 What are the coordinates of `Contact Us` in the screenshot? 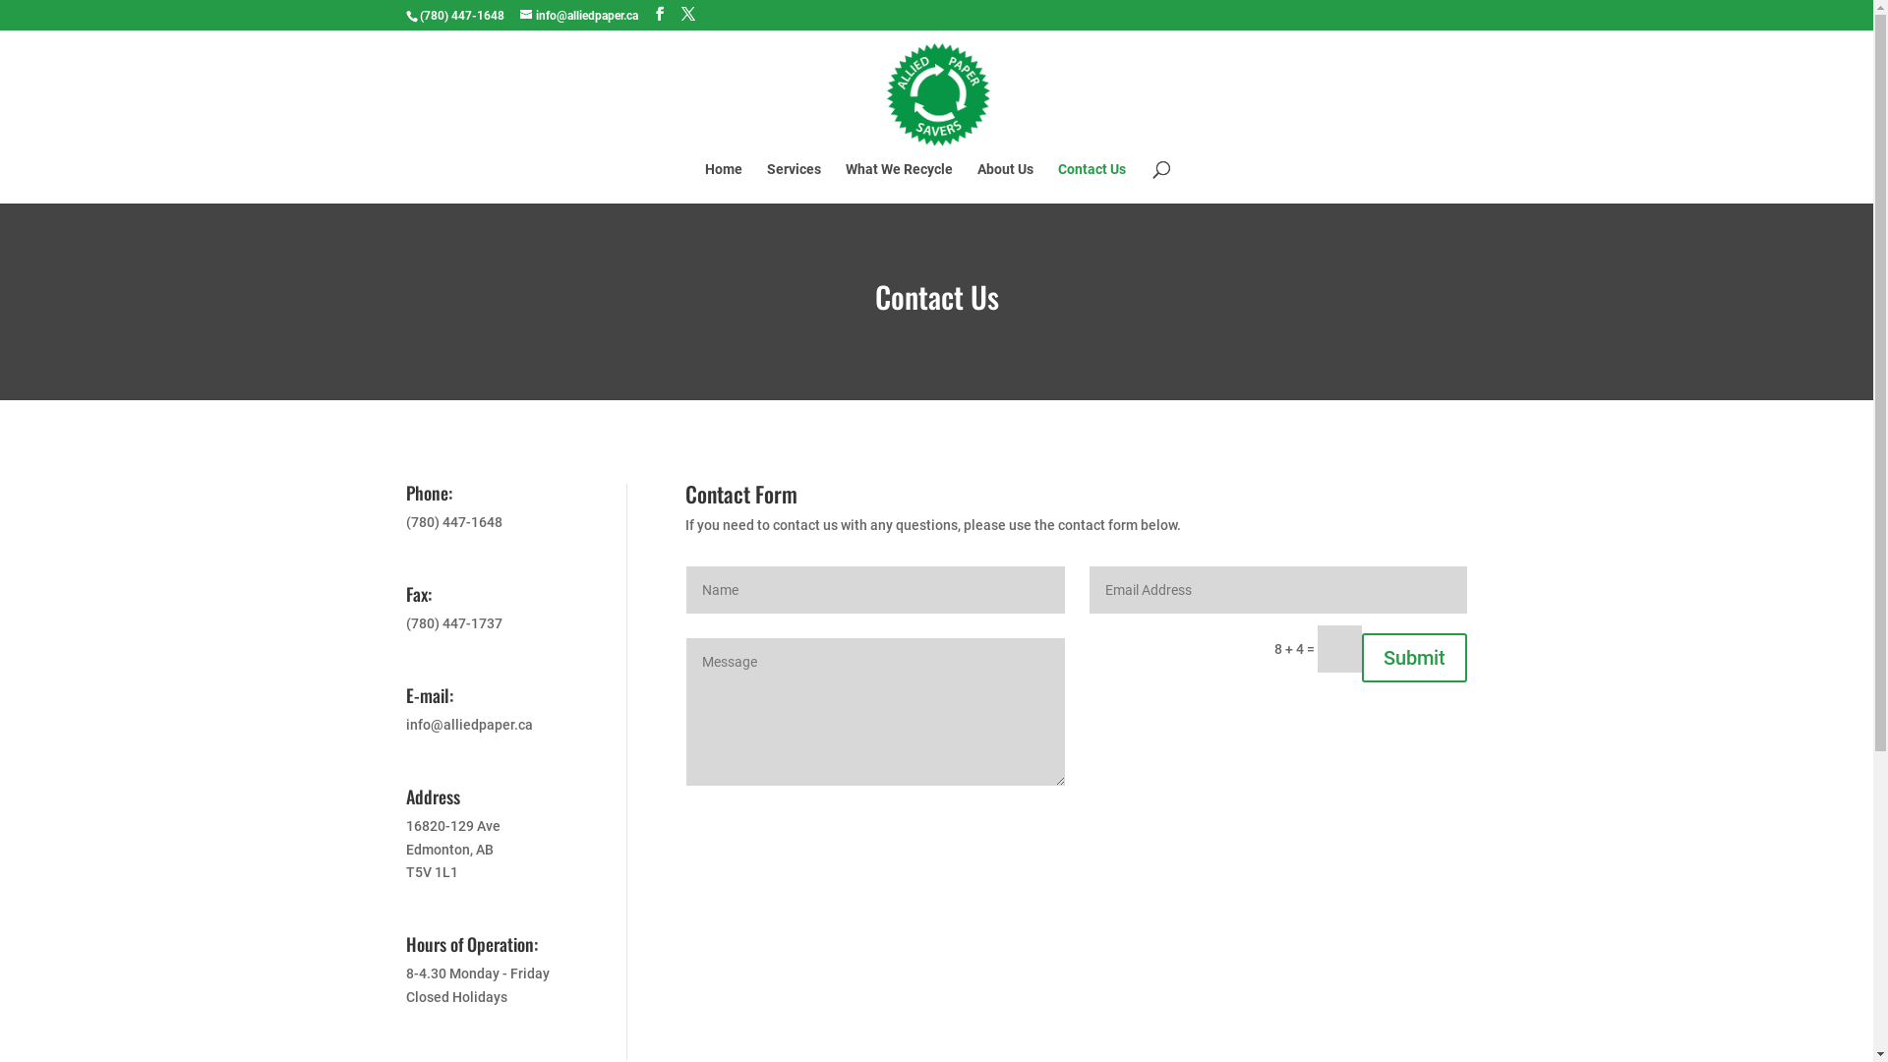 It's located at (1091, 183).